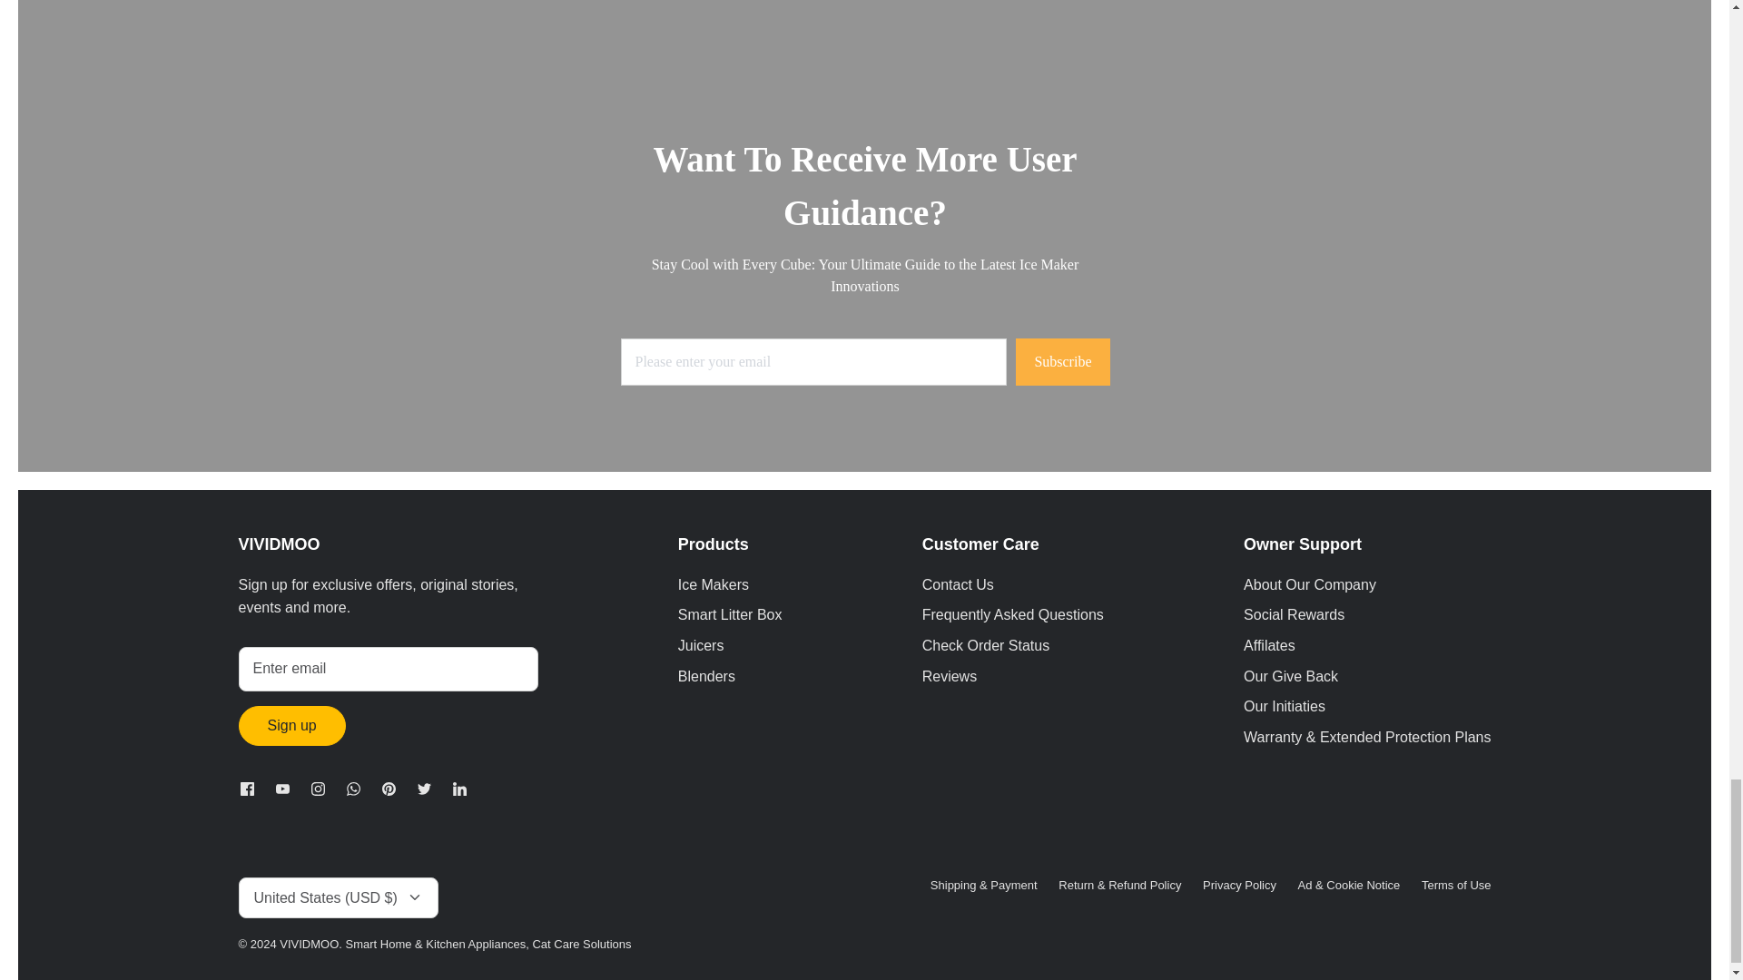 The width and height of the screenshot is (1743, 980). What do you see at coordinates (389, 788) in the screenshot?
I see `Pinterest` at bounding box center [389, 788].